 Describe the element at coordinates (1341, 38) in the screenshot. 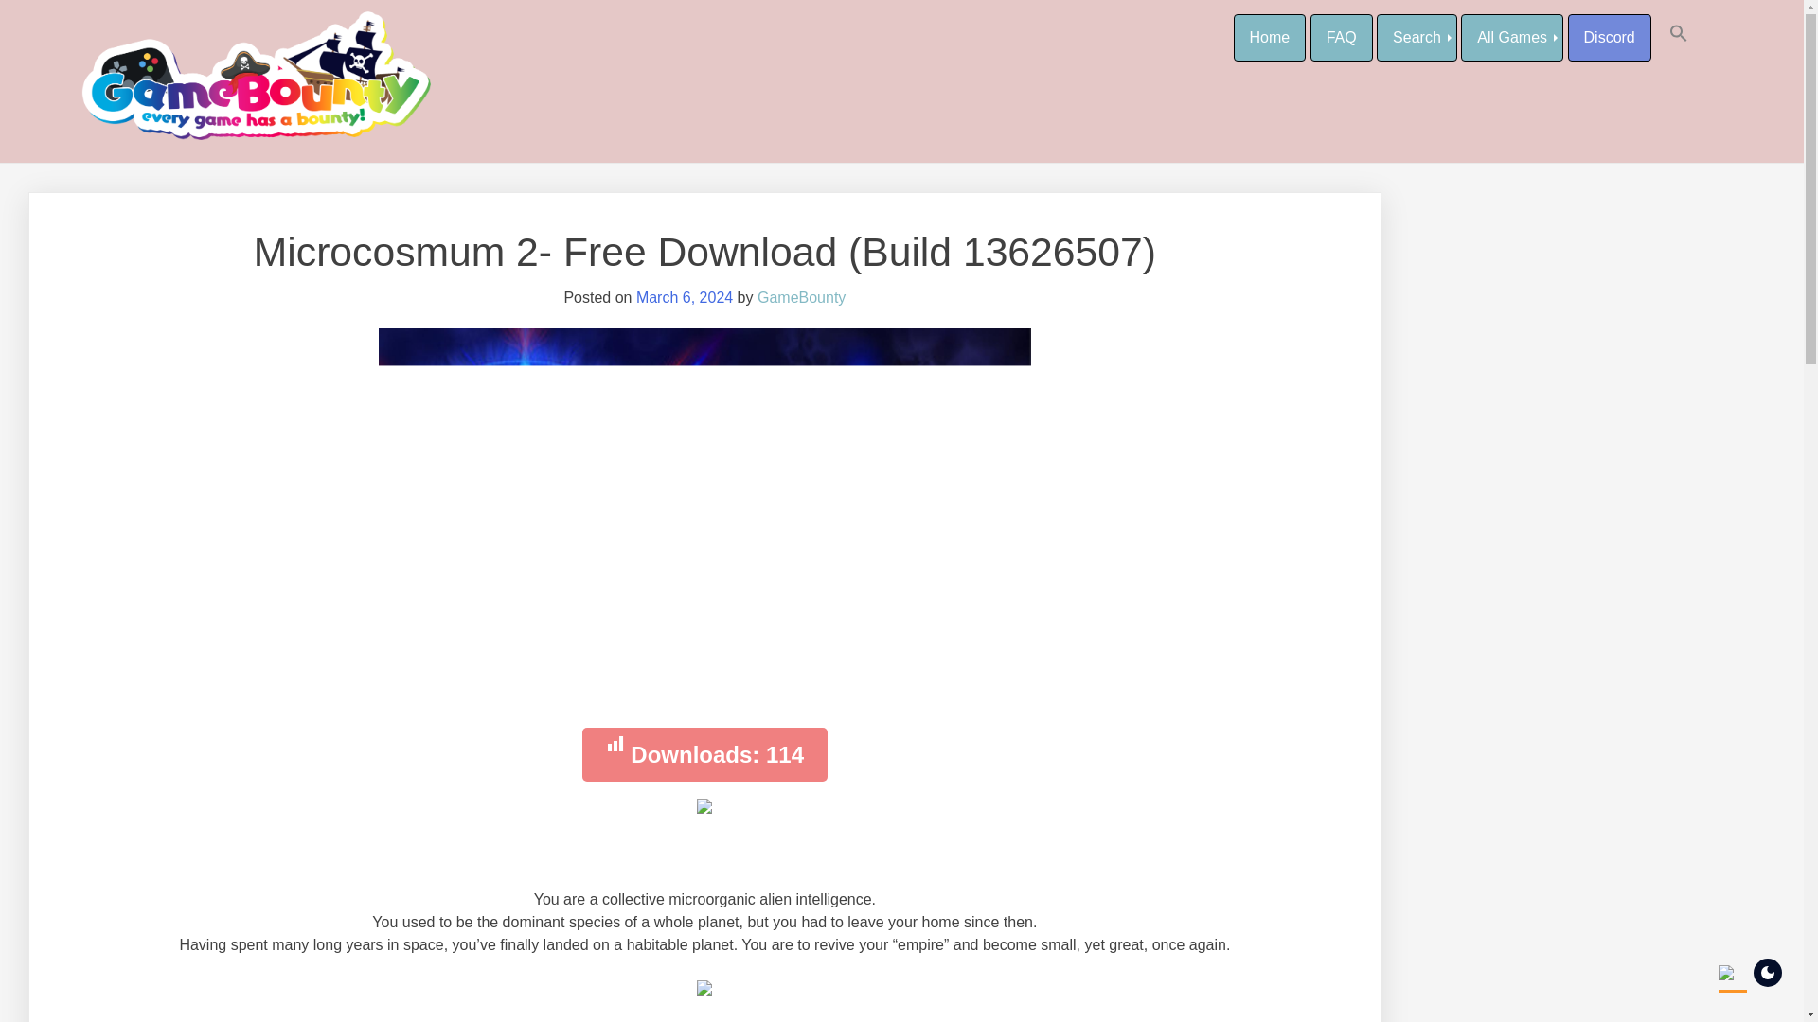

I see `FAQ` at that location.